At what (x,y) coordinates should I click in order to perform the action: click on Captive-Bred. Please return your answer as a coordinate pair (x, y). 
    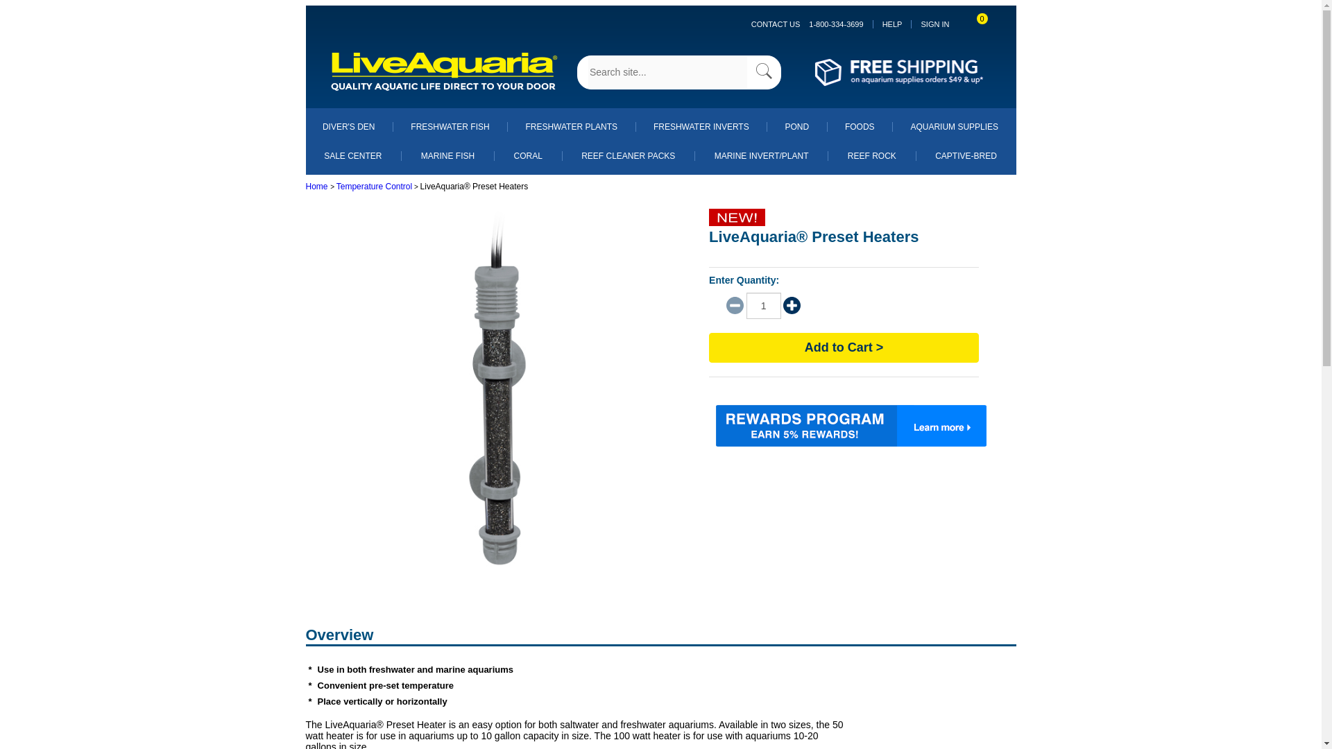
    Looking at the image, I should click on (966, 156).